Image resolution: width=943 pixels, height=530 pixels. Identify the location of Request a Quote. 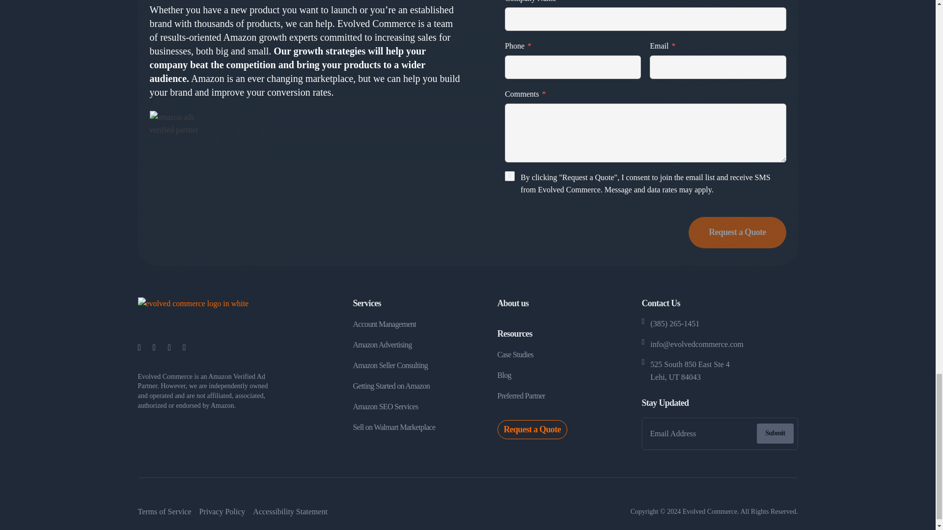
(737, 233).